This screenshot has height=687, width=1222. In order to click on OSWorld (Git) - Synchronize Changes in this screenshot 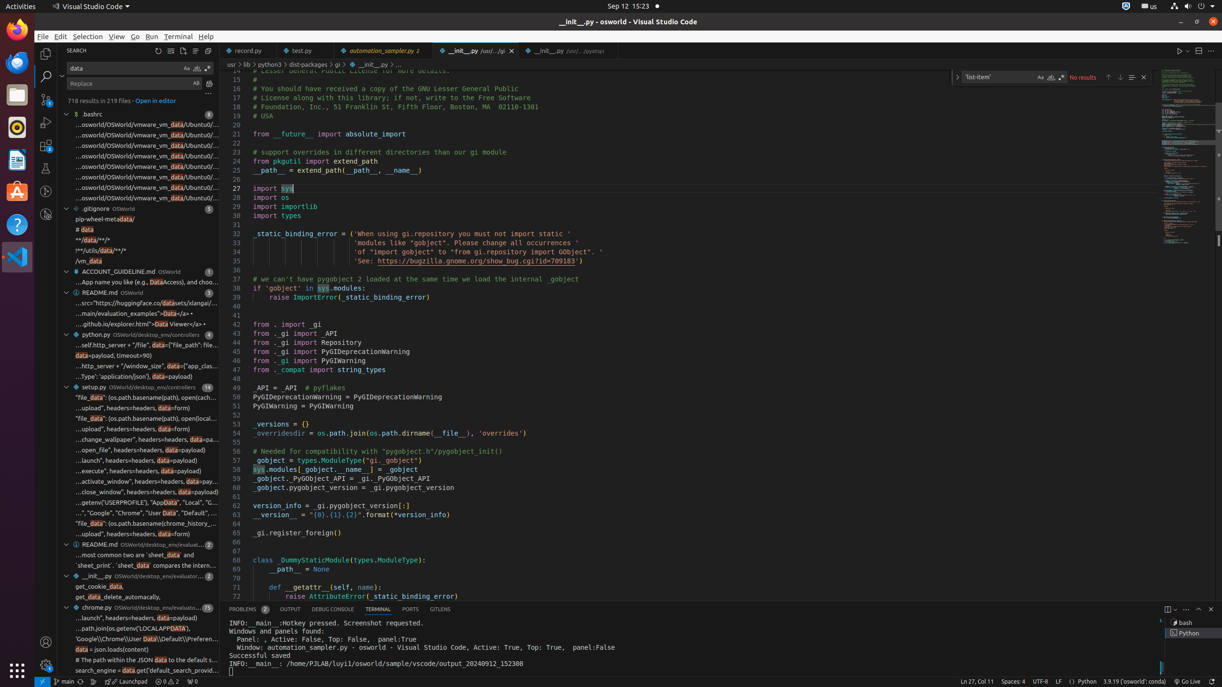, I will do `click(80, 682)`.